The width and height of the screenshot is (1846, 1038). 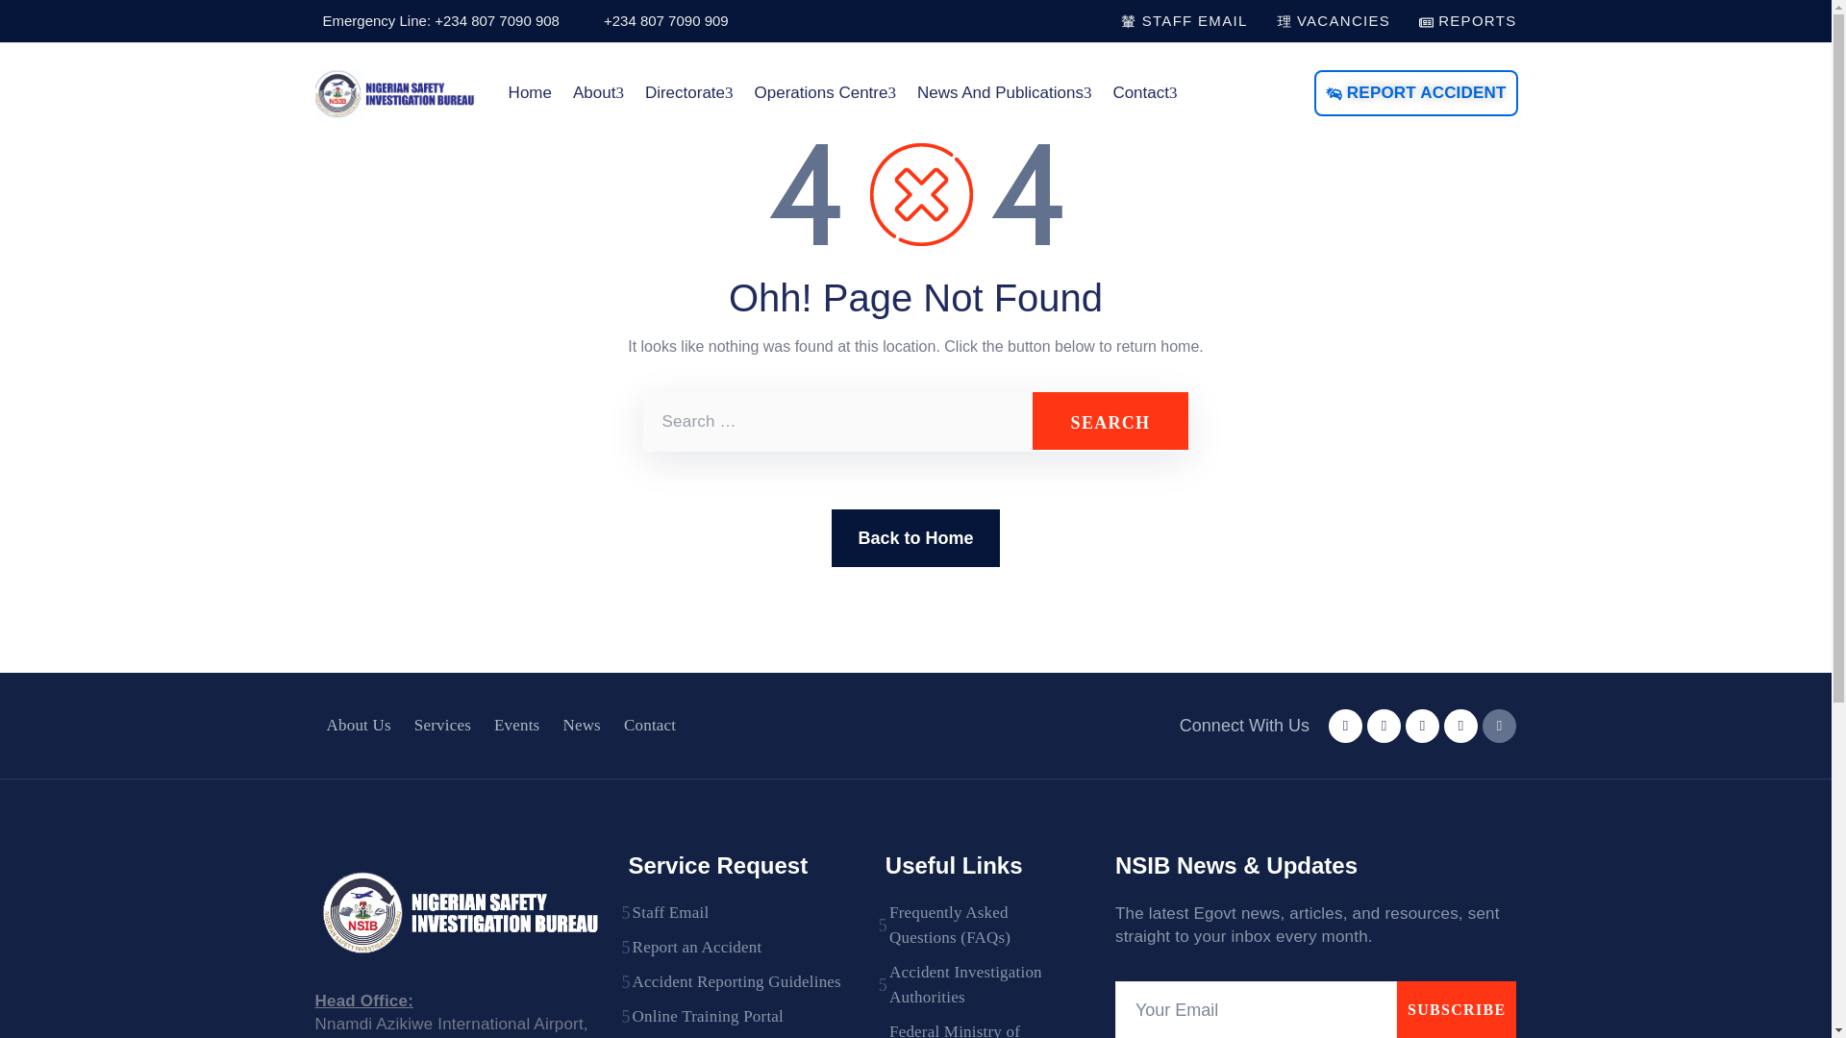 What do you see at coordinates (1335, 20) in the screenshot?
I see `VACANCIES` at bounding box center [1335, 20].